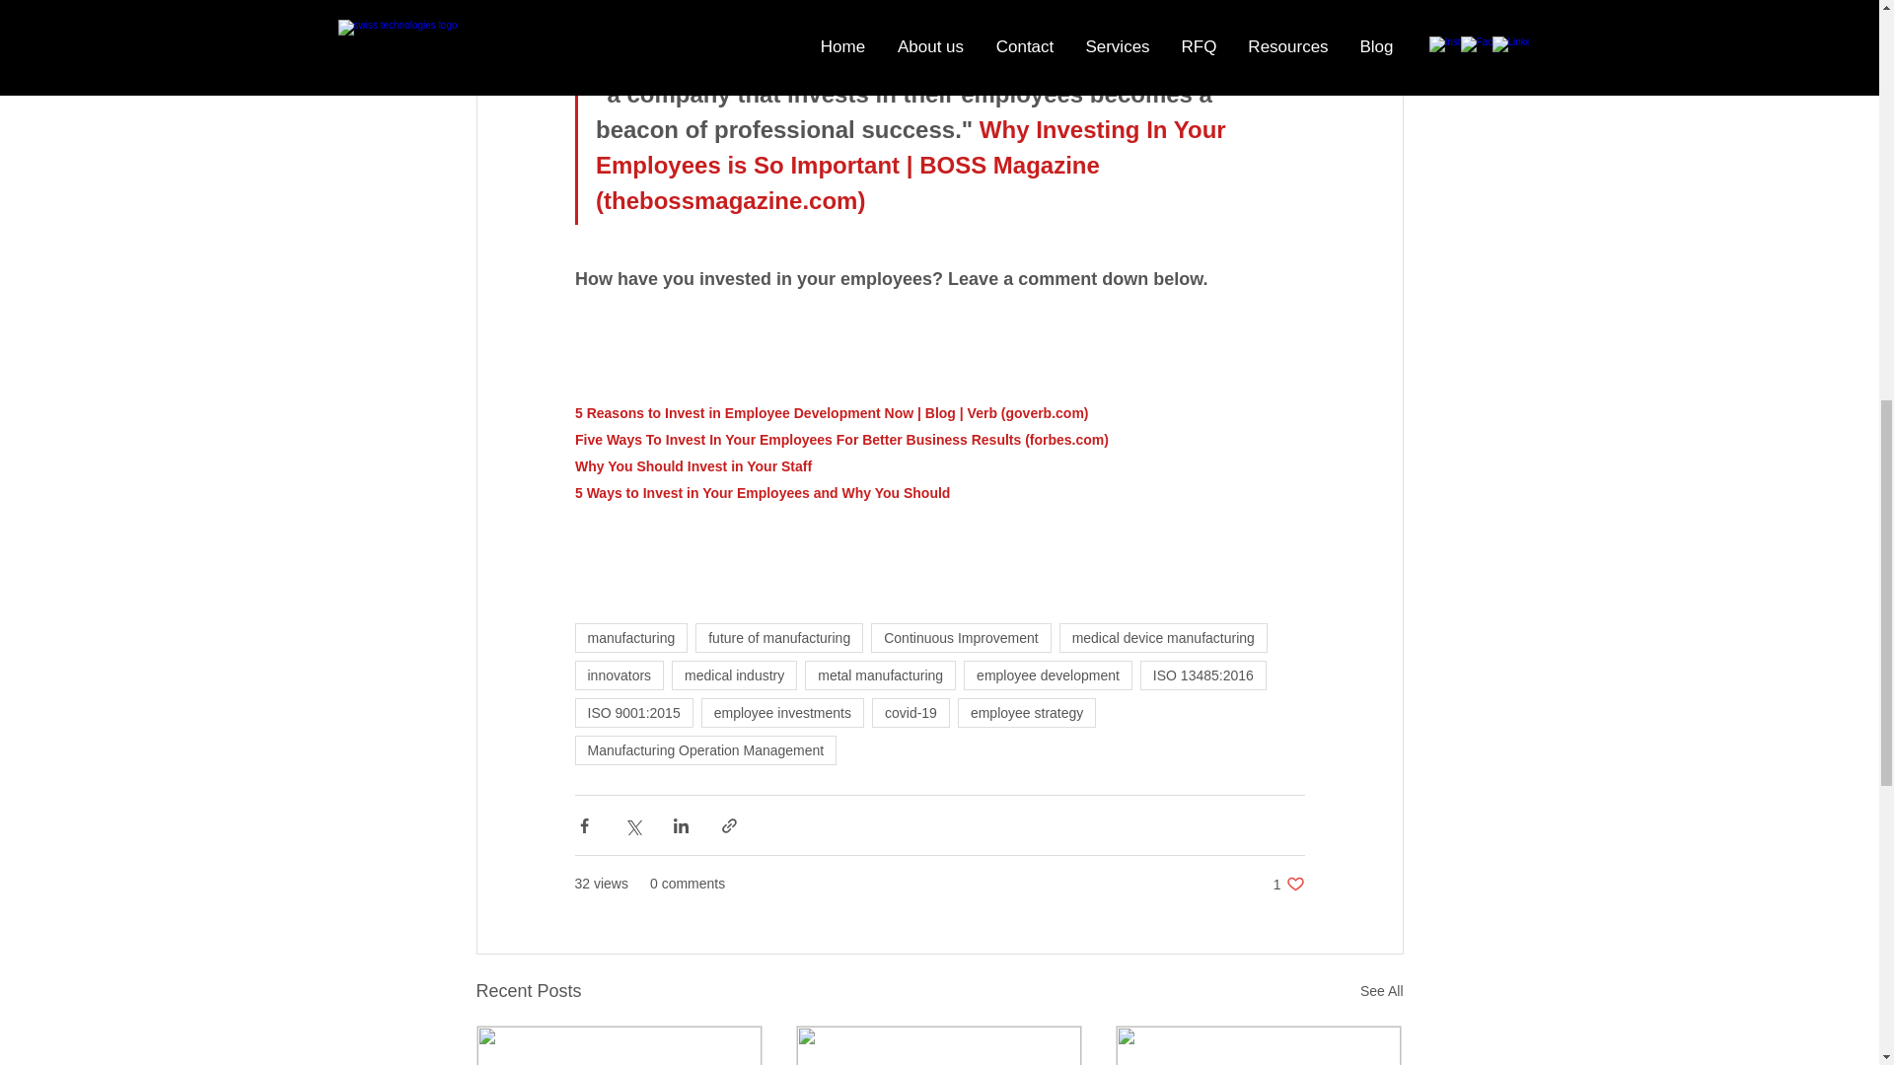 The width and height of the screenshot is (1894, 1065). Describe the element at coordinates (734, 674) in the screenshot. I see `medical industry` at that location.